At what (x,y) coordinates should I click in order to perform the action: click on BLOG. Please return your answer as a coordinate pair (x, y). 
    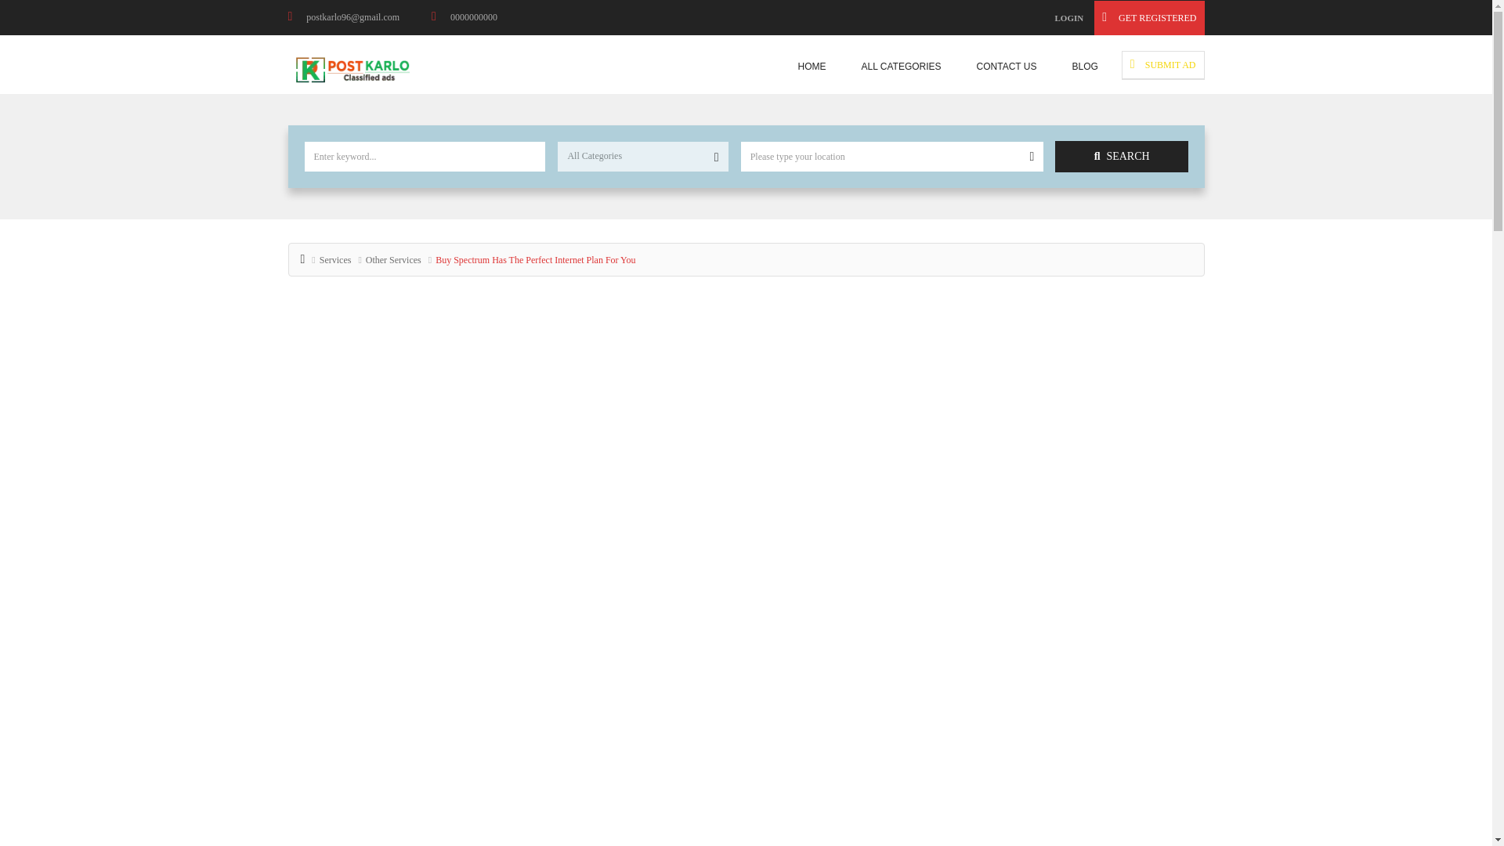
    Looking at the image, I should click on (1084, 67).